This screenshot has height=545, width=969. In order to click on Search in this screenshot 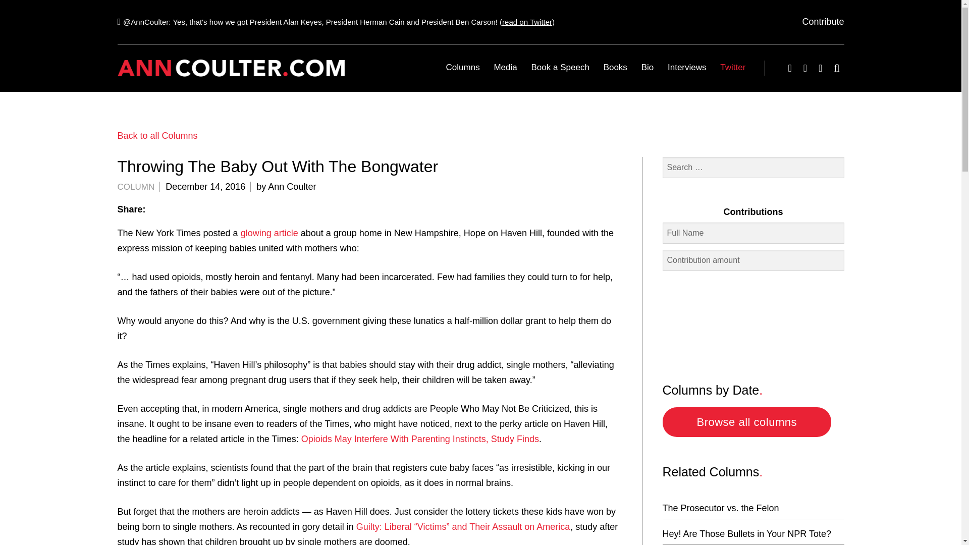, I will do `click(52, 15)`.